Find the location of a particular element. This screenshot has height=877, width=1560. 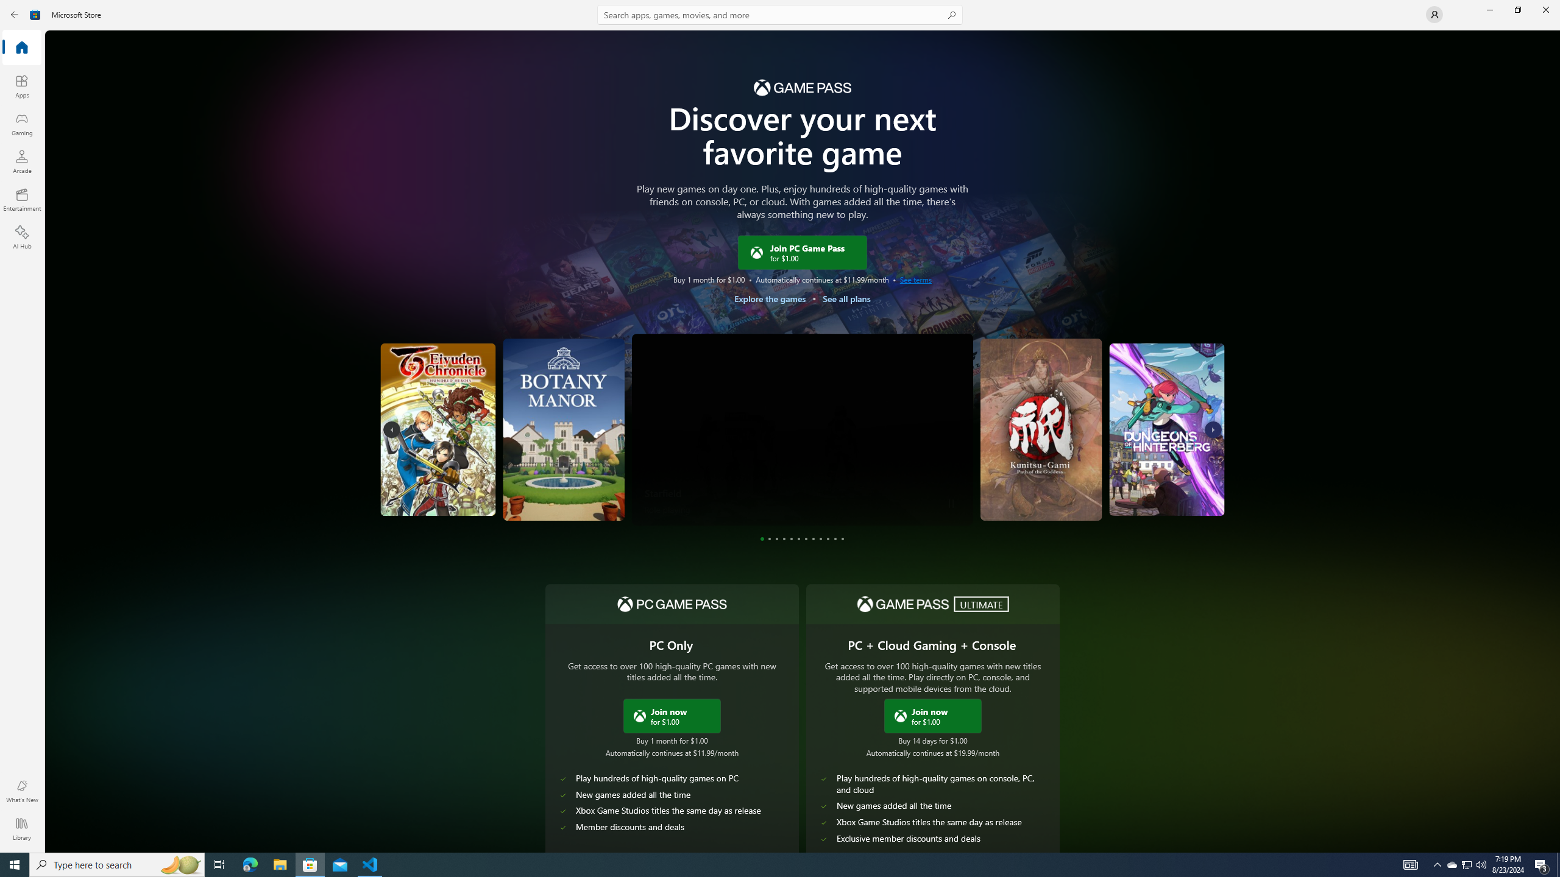

Kunitsu-Gami: Path of the Goddess is located at coordinates (1044, 429).